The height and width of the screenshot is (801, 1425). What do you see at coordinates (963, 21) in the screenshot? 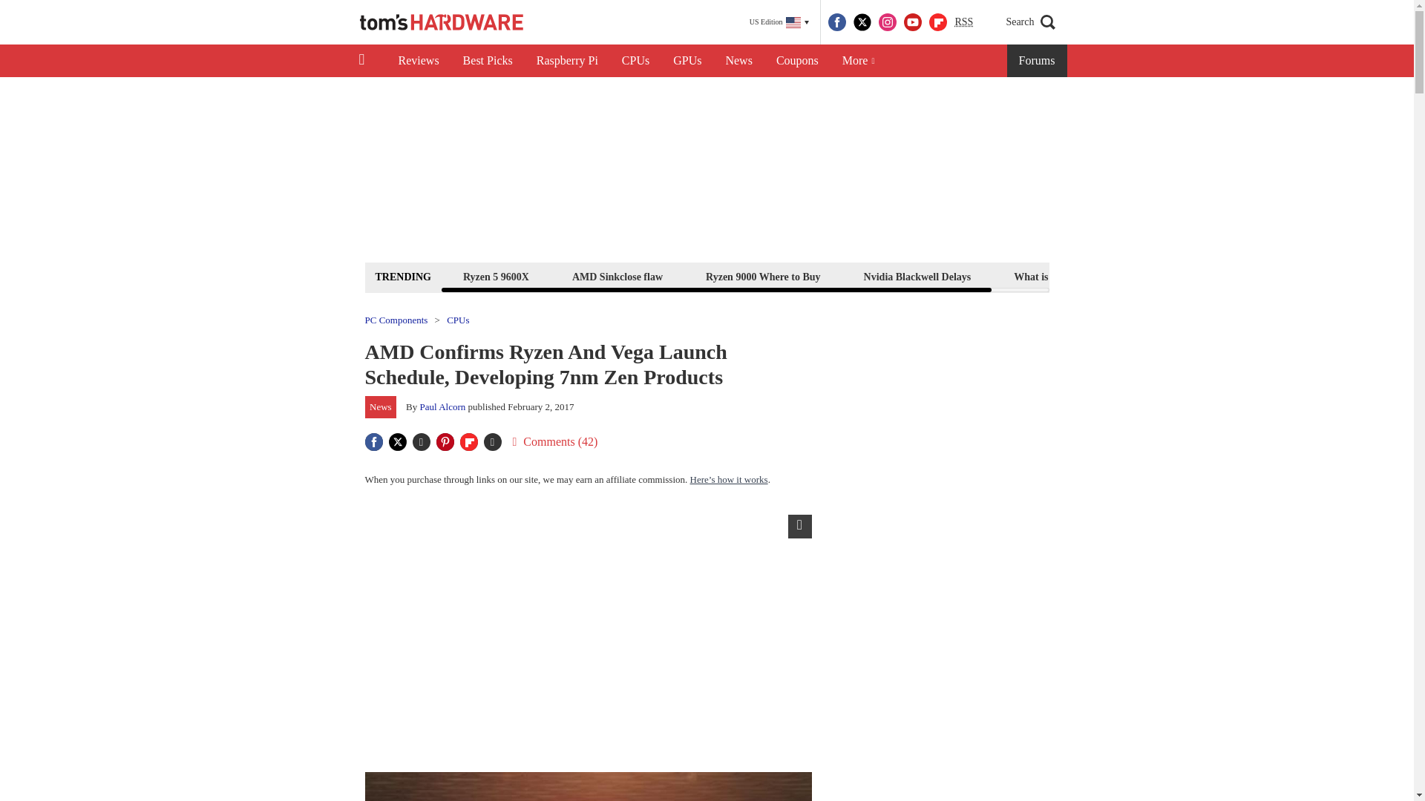
I see `Really Simple Syndication` at bounding box center [963, 21].